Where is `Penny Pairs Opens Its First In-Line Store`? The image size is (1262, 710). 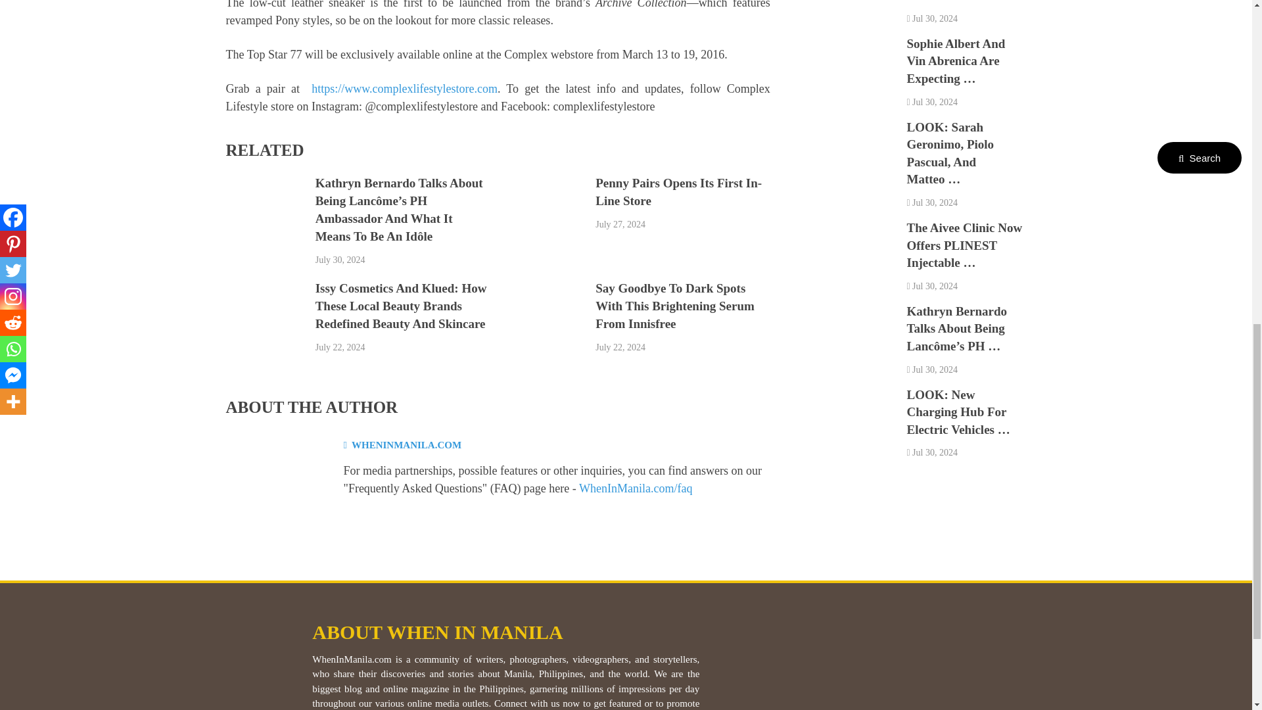 Penny Pairs Opens Its First In-Line Store is located at coordinates (678, 192).